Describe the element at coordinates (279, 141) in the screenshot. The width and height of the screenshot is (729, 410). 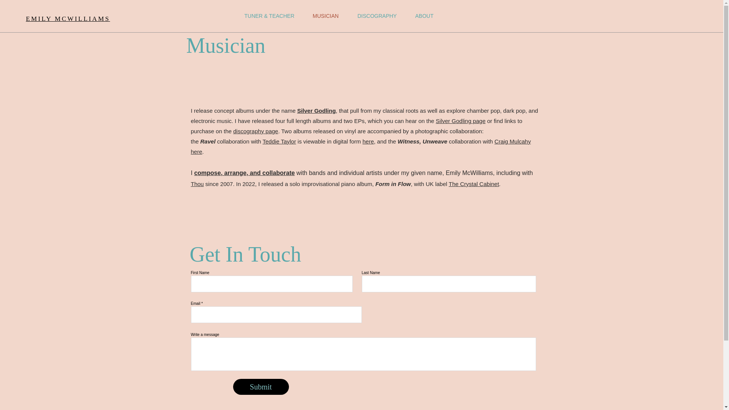
I see `Teddie Taylor` at that location.